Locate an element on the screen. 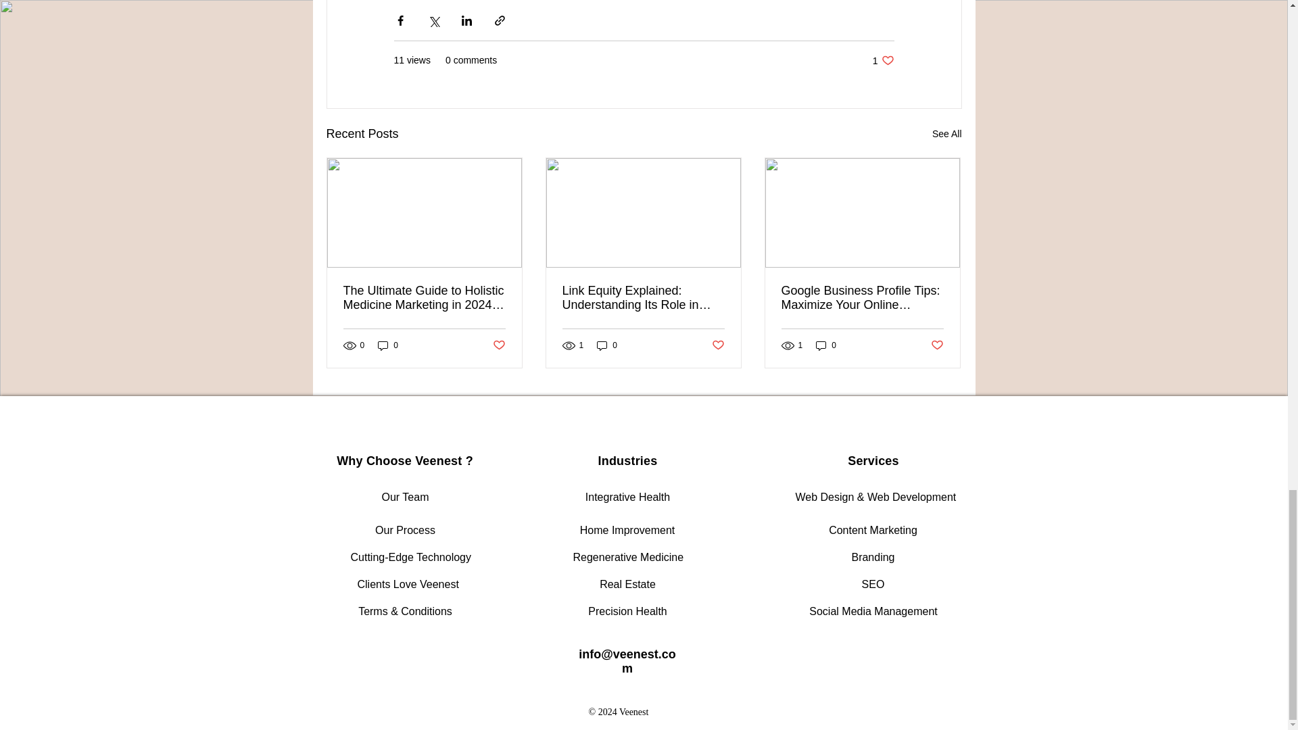 The height and width of the screenshot is (730, 1298). 0 is located at coordinates (946, 134).